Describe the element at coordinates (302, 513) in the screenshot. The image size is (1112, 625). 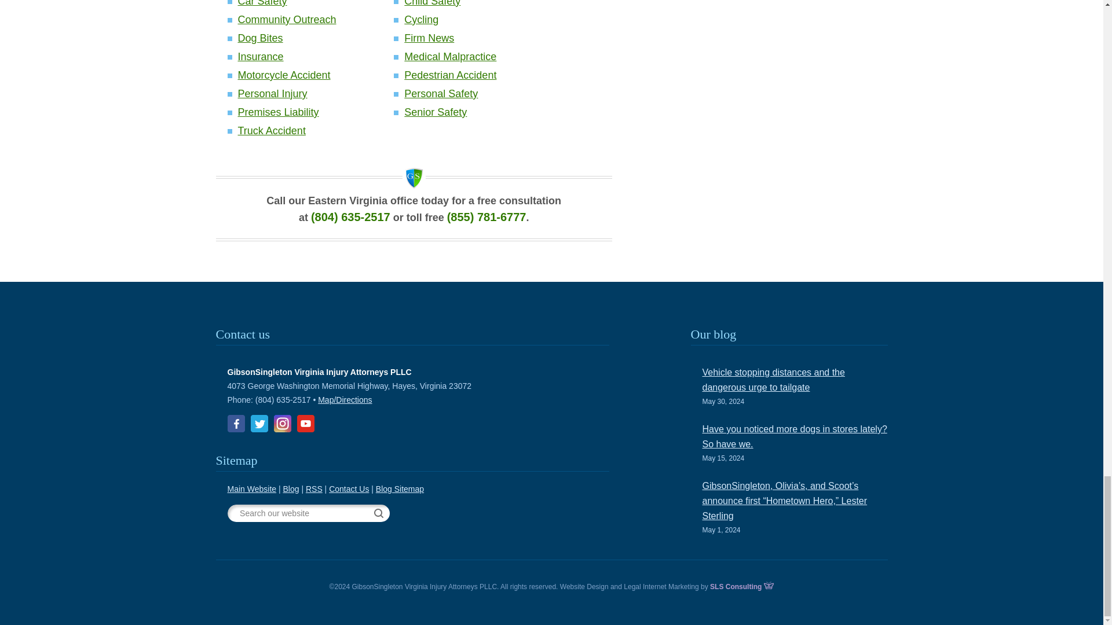
I see `Search our website` at that location.